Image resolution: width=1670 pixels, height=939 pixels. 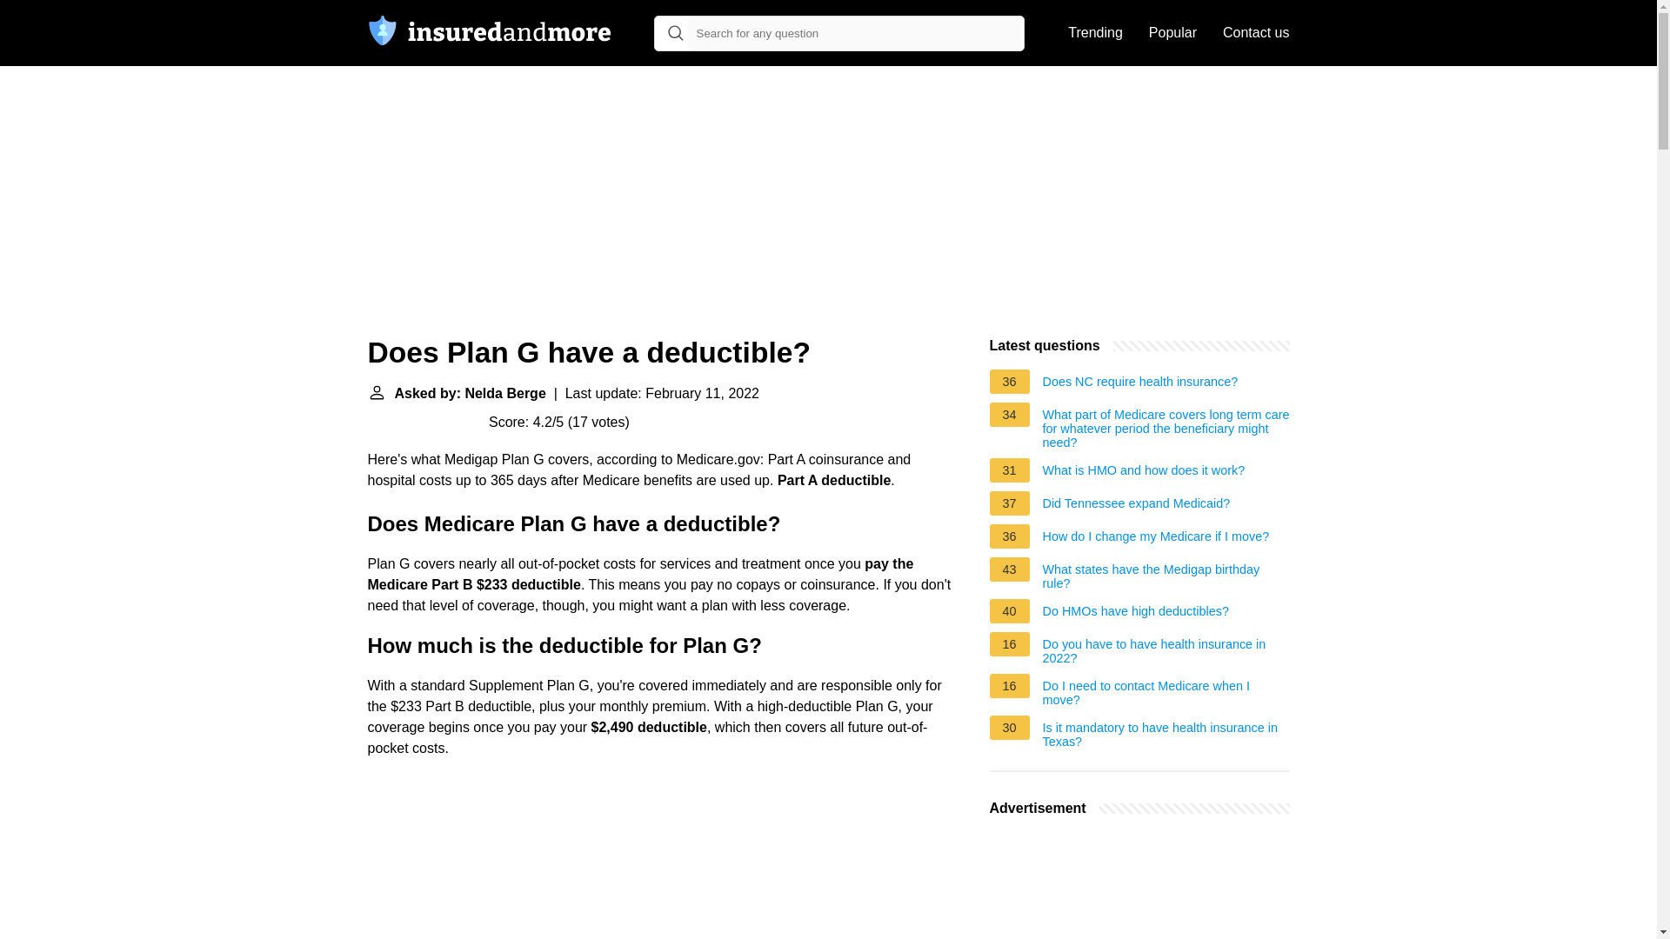 I want to click on How do I change my Medicare if I move?, so click(x=1155, y=539).